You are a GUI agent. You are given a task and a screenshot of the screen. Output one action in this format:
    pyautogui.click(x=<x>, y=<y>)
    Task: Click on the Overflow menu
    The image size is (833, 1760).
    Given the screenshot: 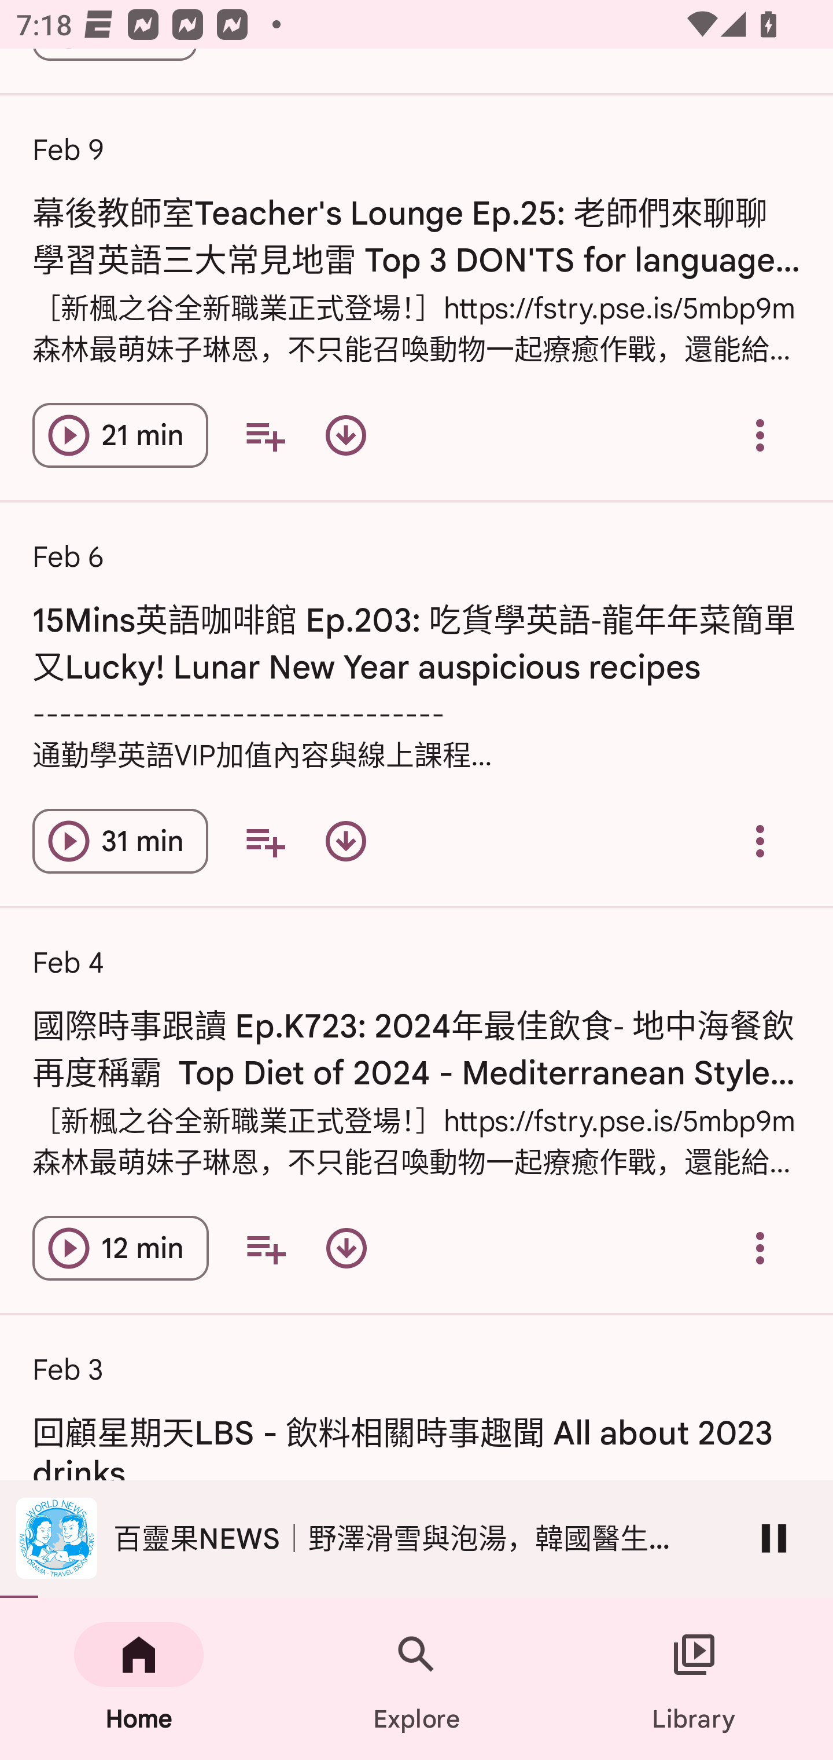 What is the action you would take?
    pyautogui.click(x=760, y=435)
    